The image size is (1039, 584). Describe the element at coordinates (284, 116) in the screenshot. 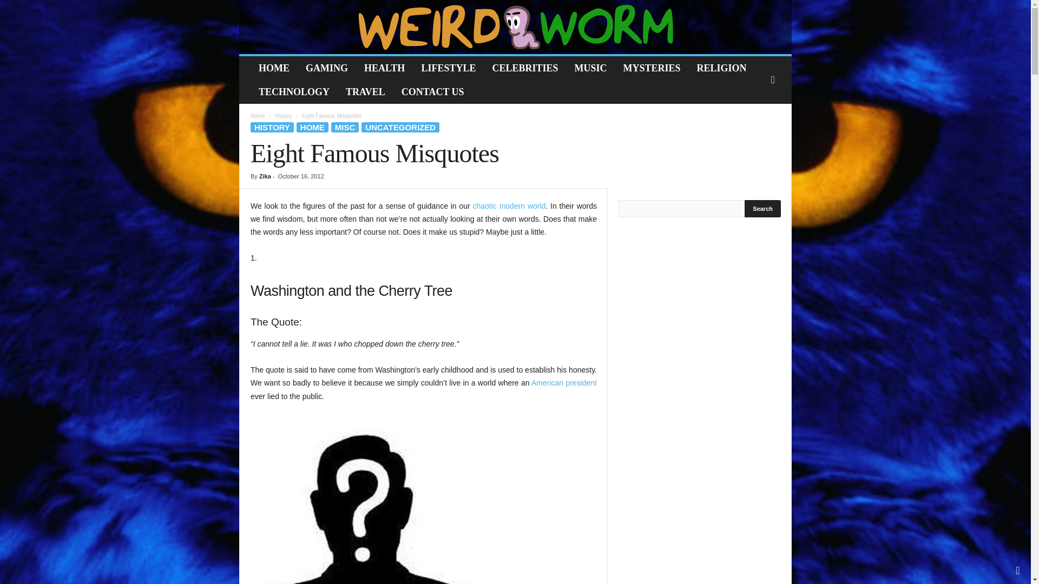

I see `History` at that location.